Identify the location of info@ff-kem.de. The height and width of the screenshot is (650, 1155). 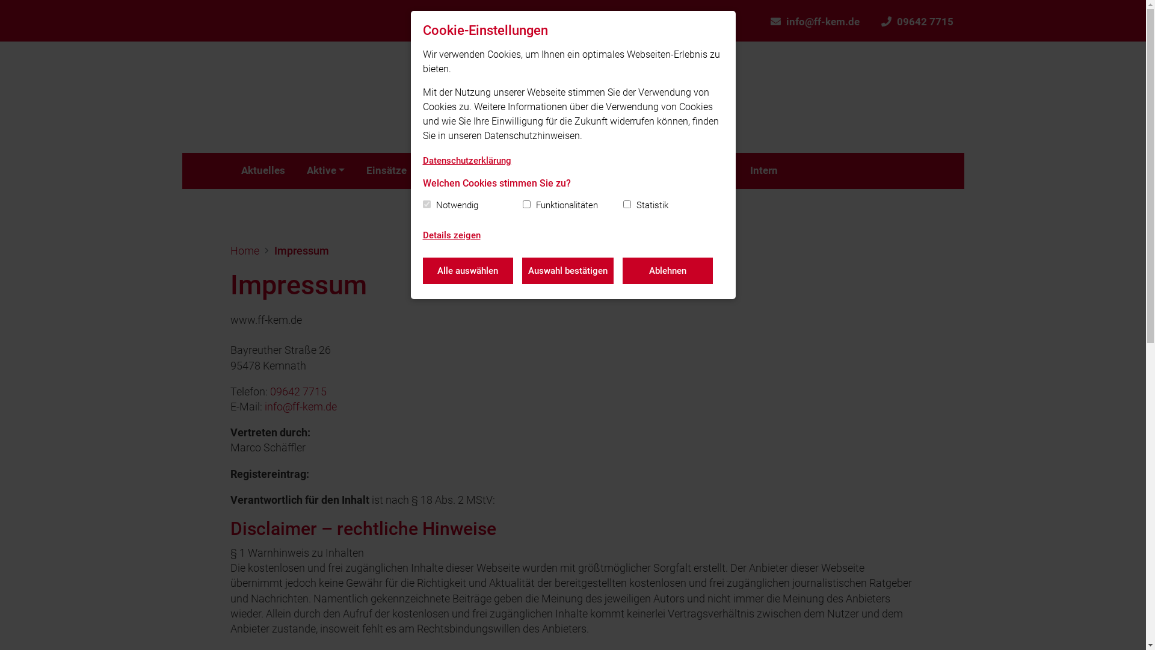
(301, 407).